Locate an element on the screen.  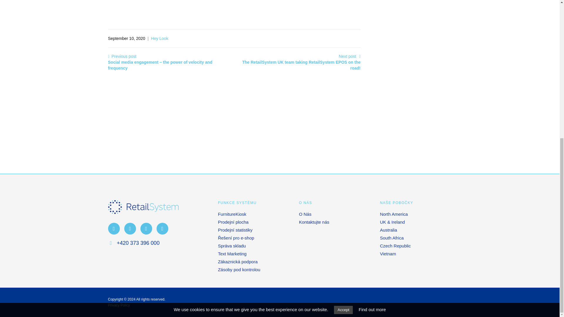
Hey Look is located at coordinates (160, 38).